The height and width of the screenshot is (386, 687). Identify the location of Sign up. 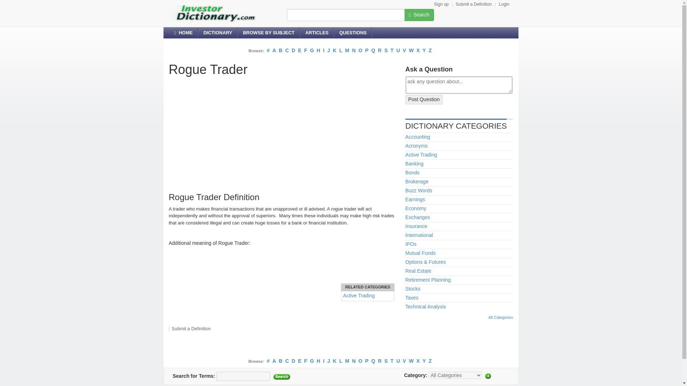
(441, 4).